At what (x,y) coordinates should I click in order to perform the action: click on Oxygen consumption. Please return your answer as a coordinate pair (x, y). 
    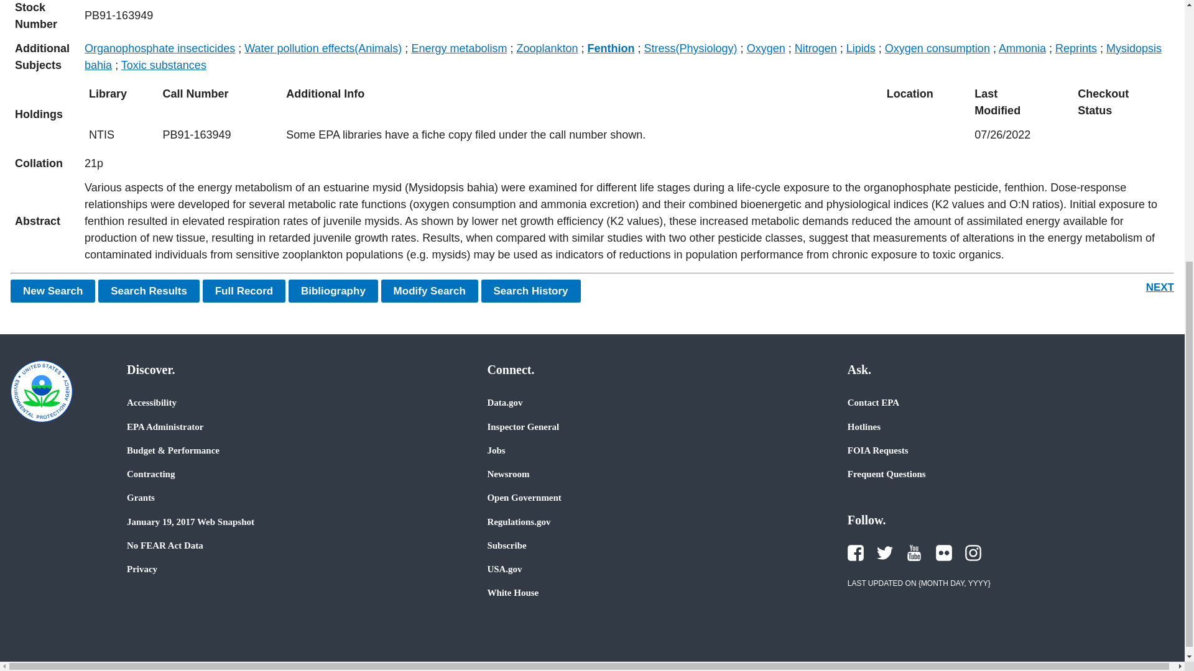
    Looking at the image, I should click on (937, 48).